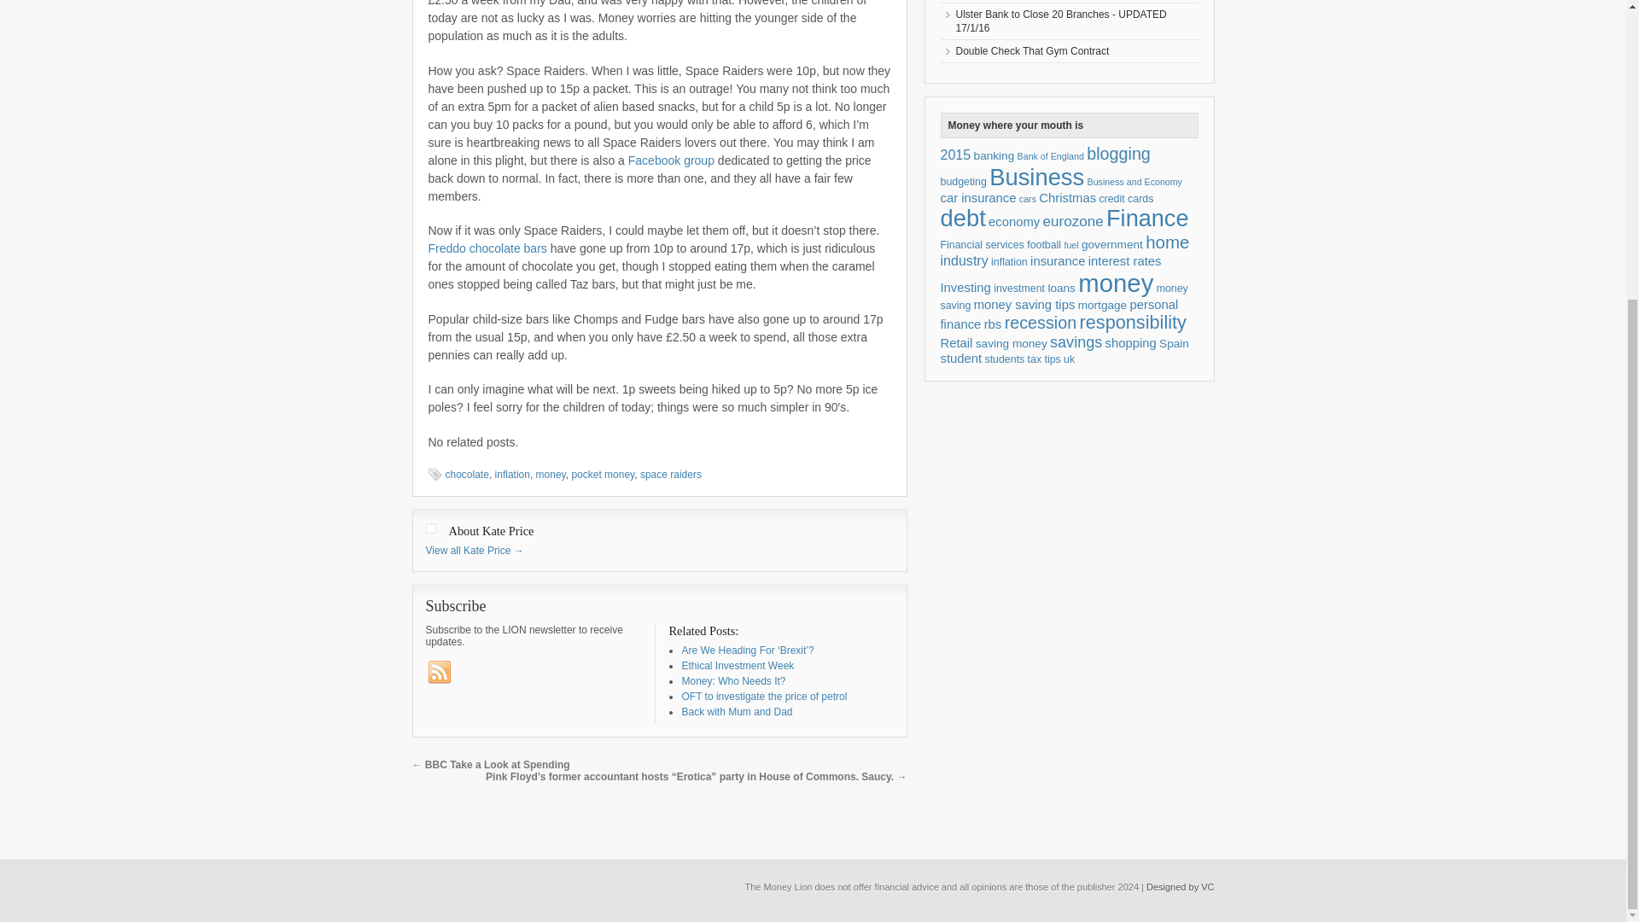  What do you see at coordinates (736, 712) in the screenshot?
I see `Back with Mum and Dad` at bounding box center [736, 712].